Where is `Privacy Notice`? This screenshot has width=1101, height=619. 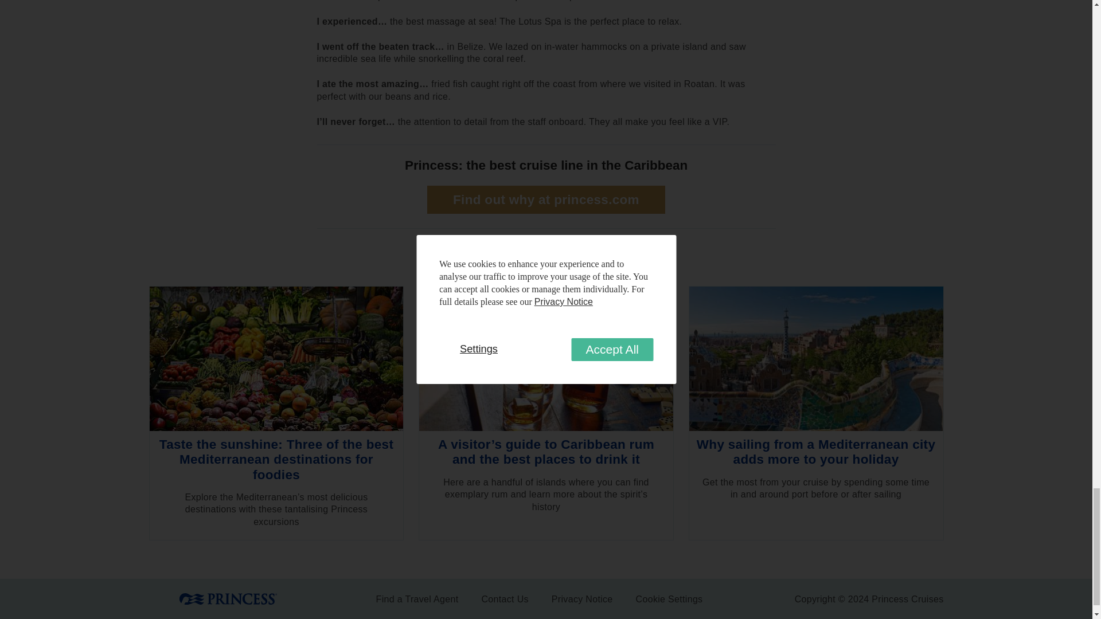
Privacy Notice is located at coordinates (583, 599).